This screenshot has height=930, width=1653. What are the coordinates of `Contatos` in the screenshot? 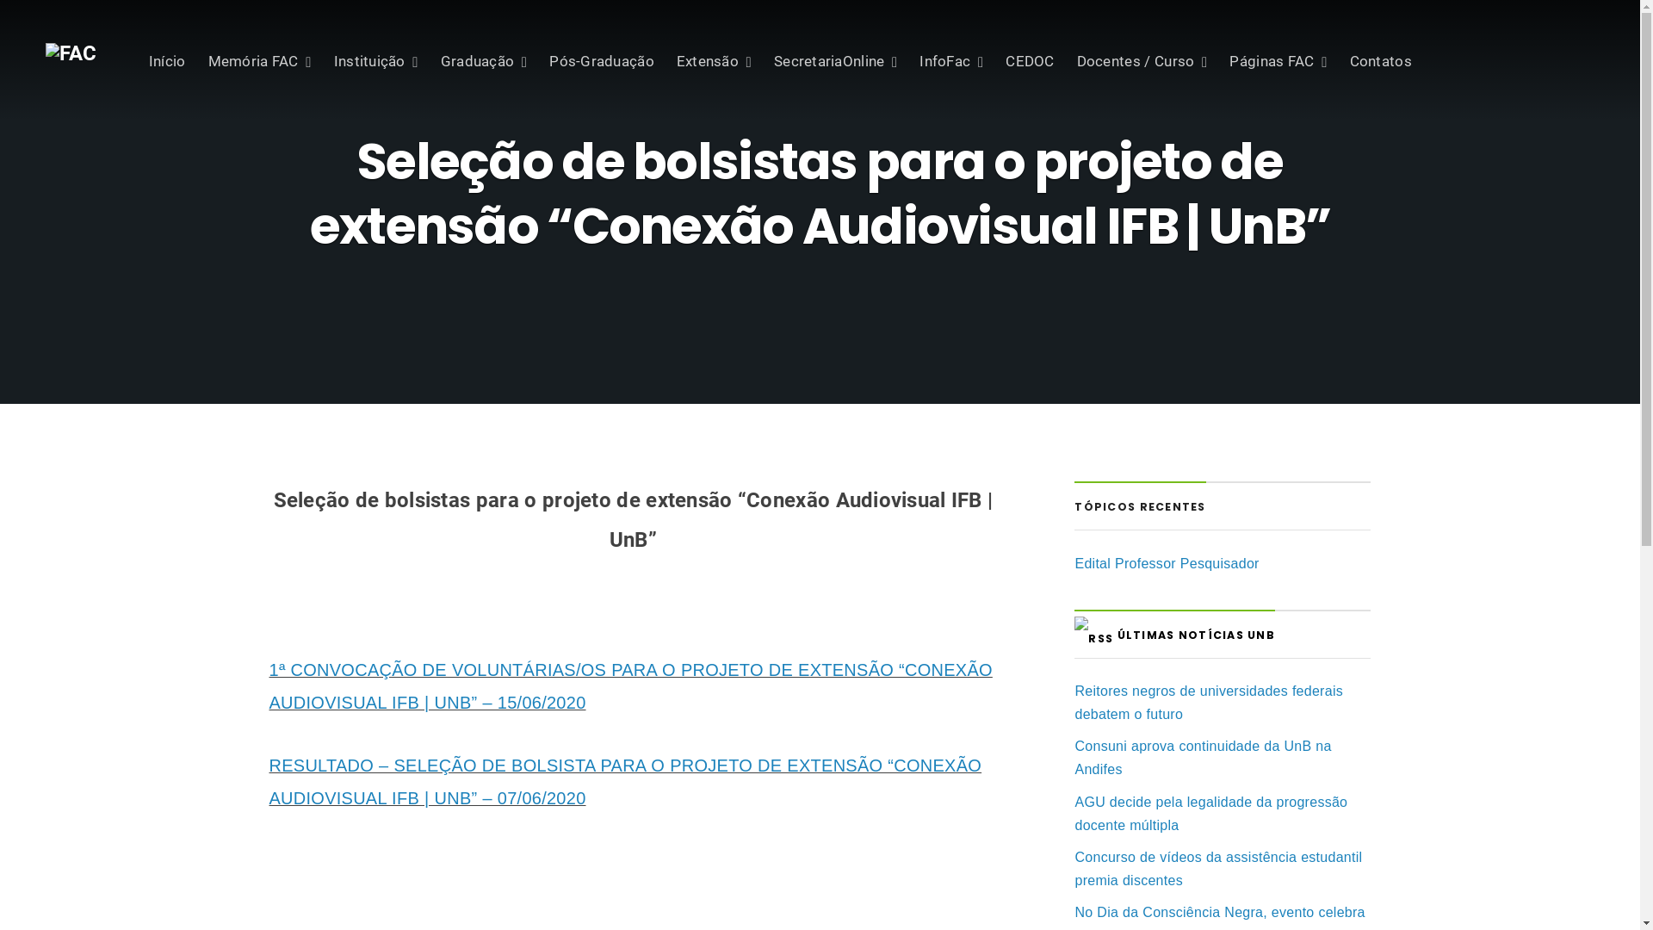 It's located at (1381, 61).